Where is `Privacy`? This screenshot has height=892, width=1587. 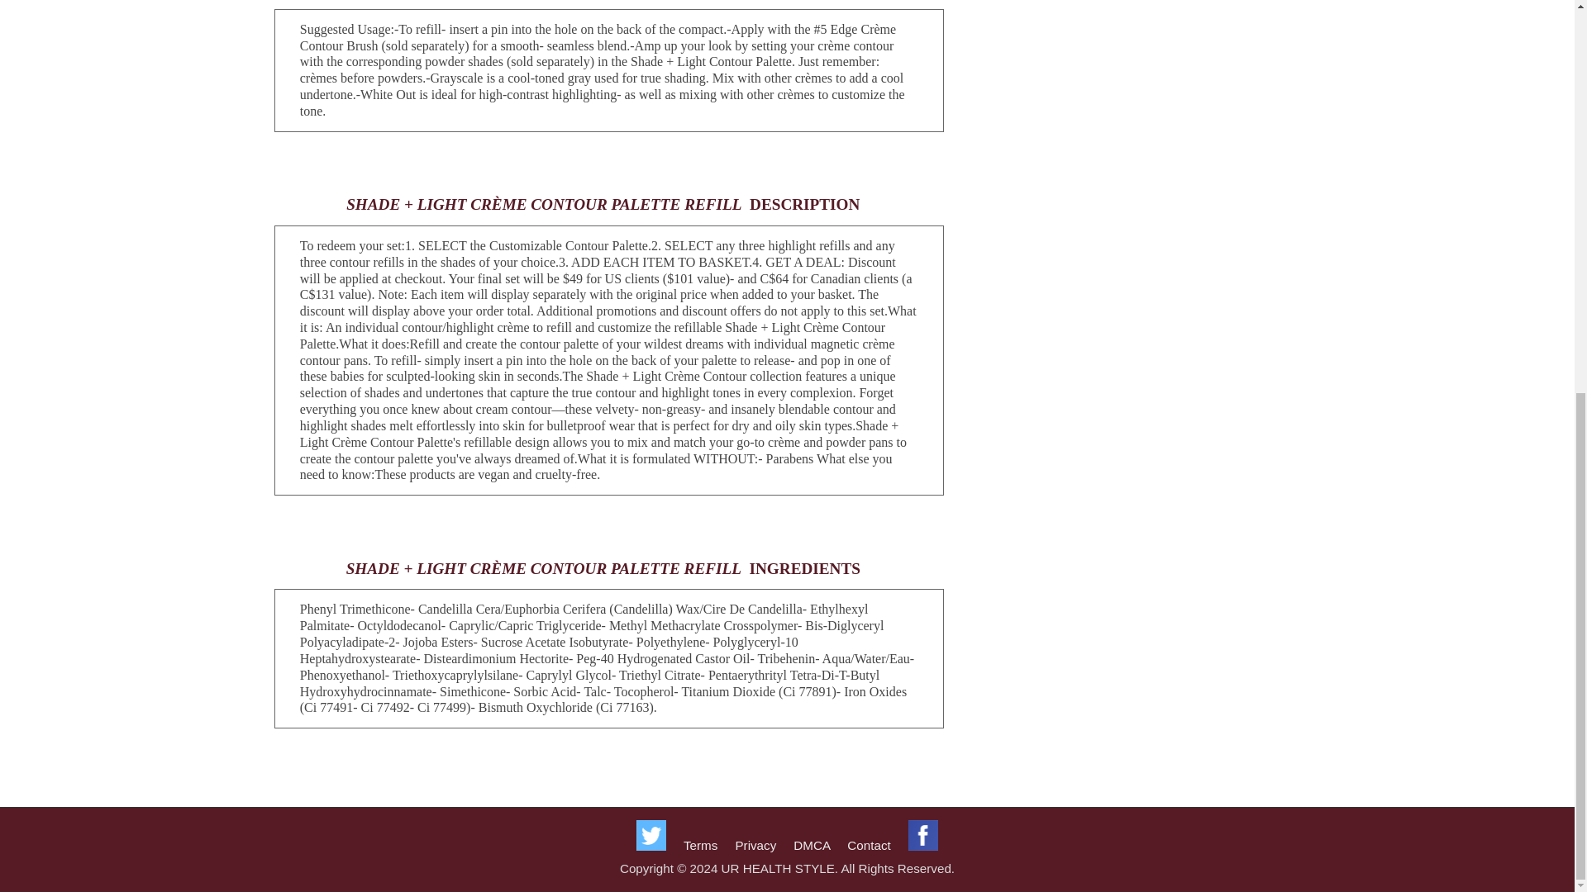 Privacy is located at coordinates (755, 846).